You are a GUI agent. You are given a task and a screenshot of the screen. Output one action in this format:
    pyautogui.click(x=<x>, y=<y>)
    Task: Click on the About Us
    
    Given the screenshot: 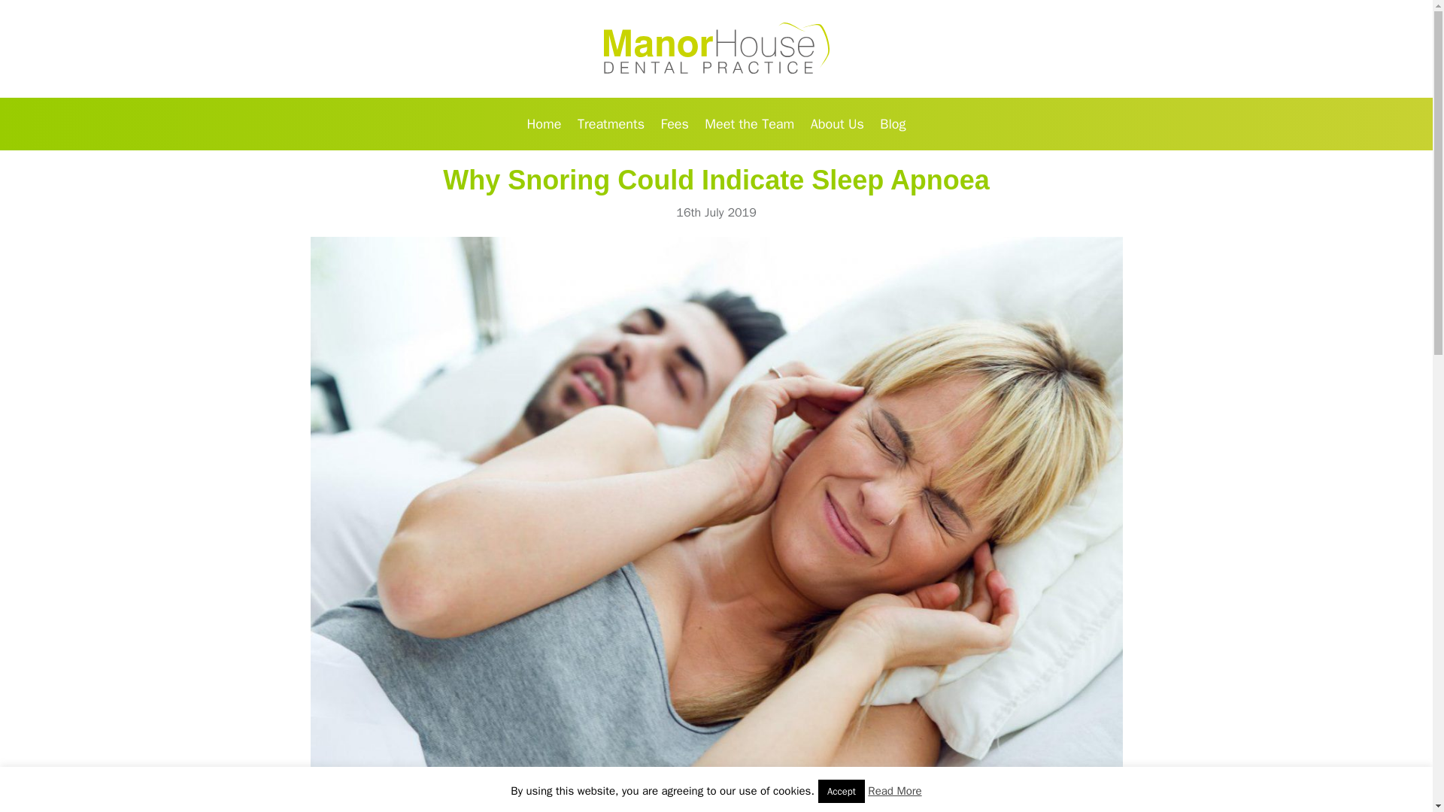 What is the action you would take?
    pyautogui.click(x=837, y=123)
    